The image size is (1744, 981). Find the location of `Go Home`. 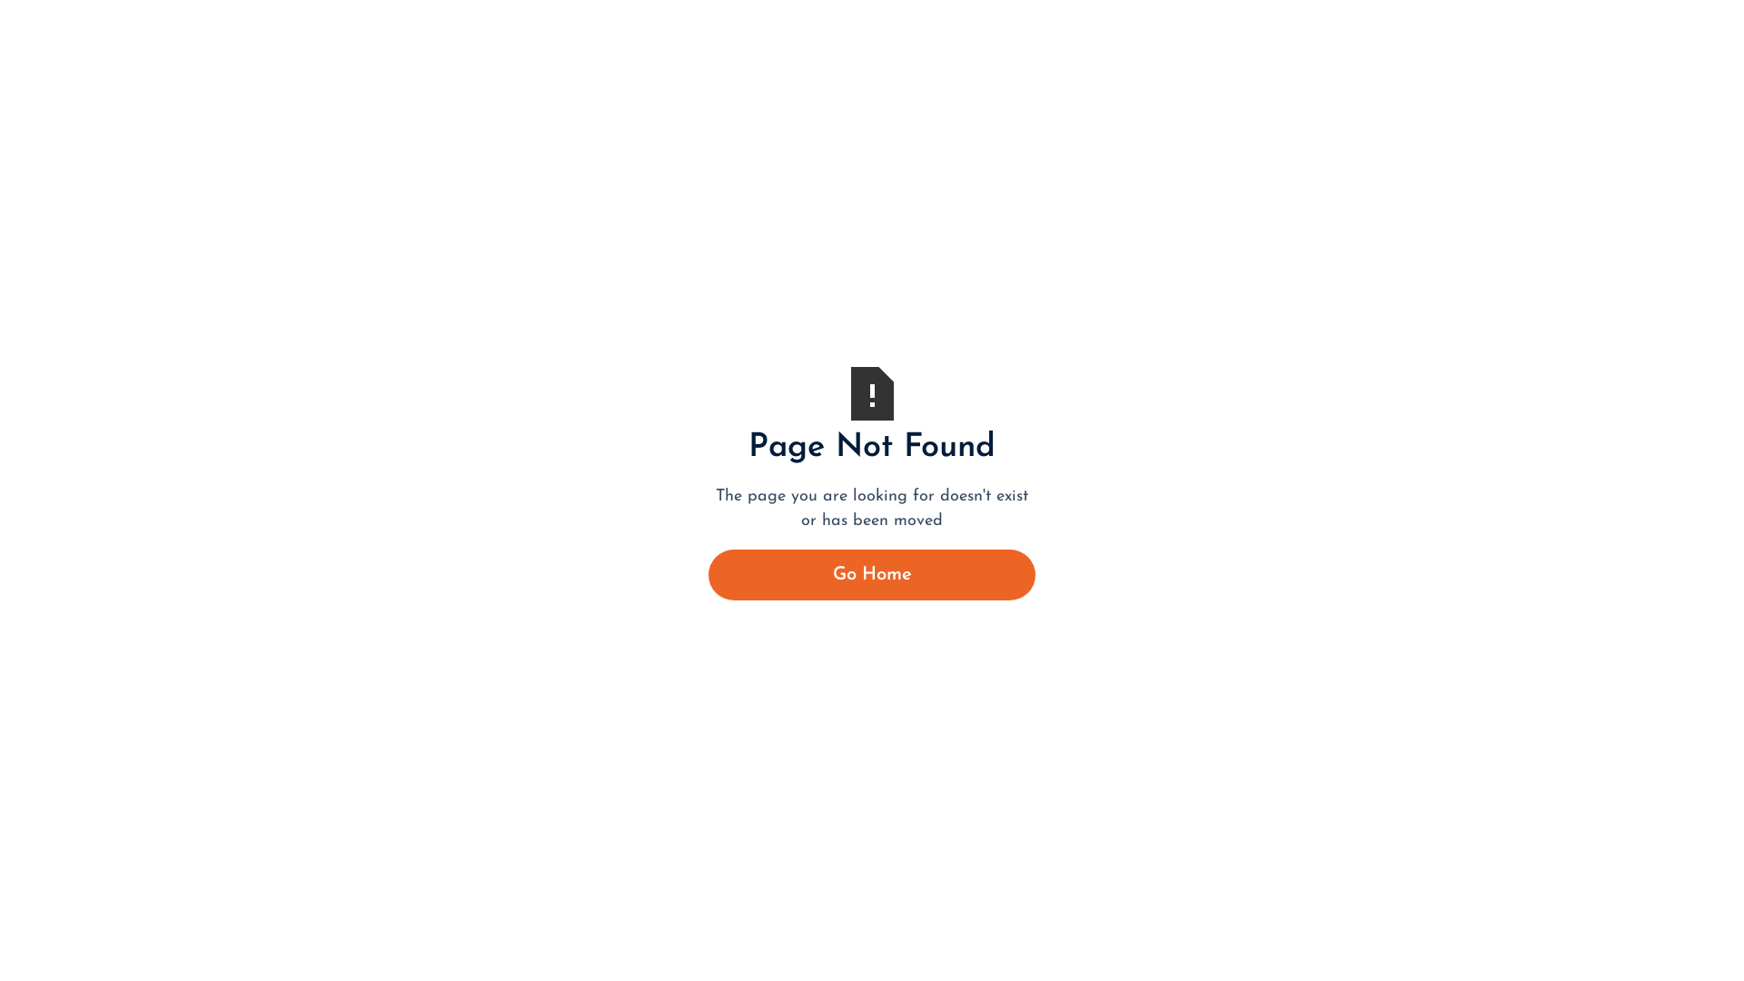

Go Home is located at coordinates (872, 575).